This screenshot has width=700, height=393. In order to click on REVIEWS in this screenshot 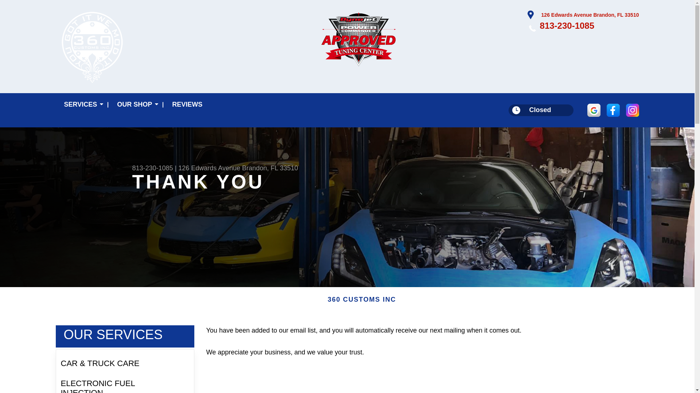, I will do `click(187, 104)`.